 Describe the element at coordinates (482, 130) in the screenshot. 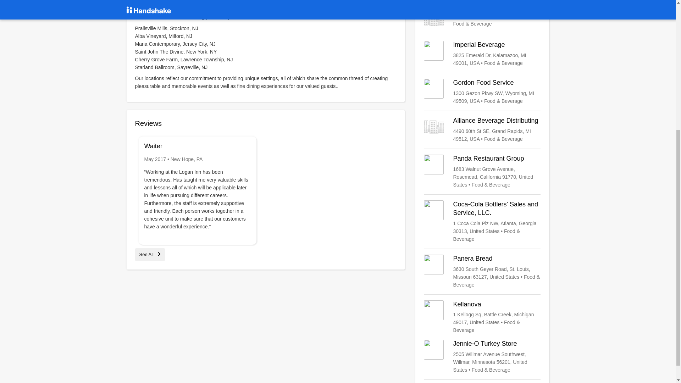

I see `Alliance Beverage Distributing` at that location.